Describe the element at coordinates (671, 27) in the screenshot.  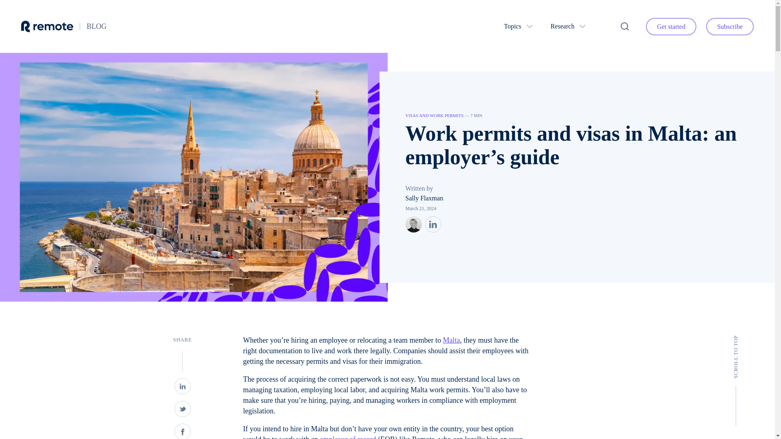
I see `Get started` at that location.